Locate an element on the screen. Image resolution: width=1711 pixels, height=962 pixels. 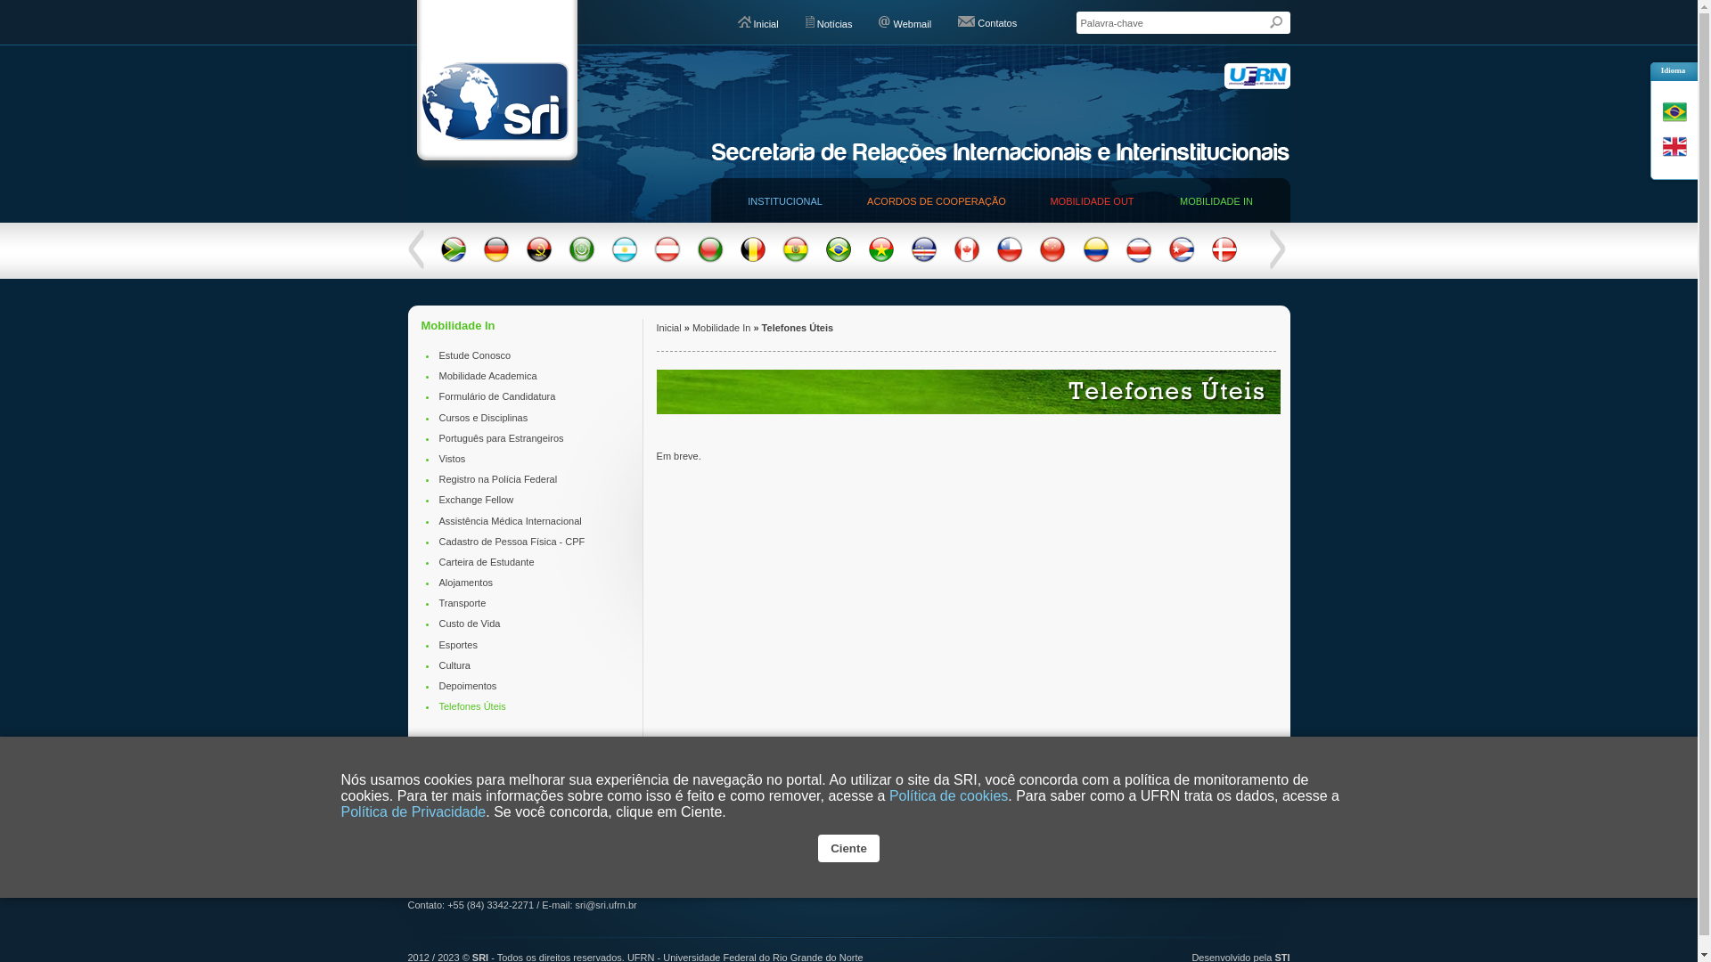
Alojamentos is located at coordinates (465, 583).